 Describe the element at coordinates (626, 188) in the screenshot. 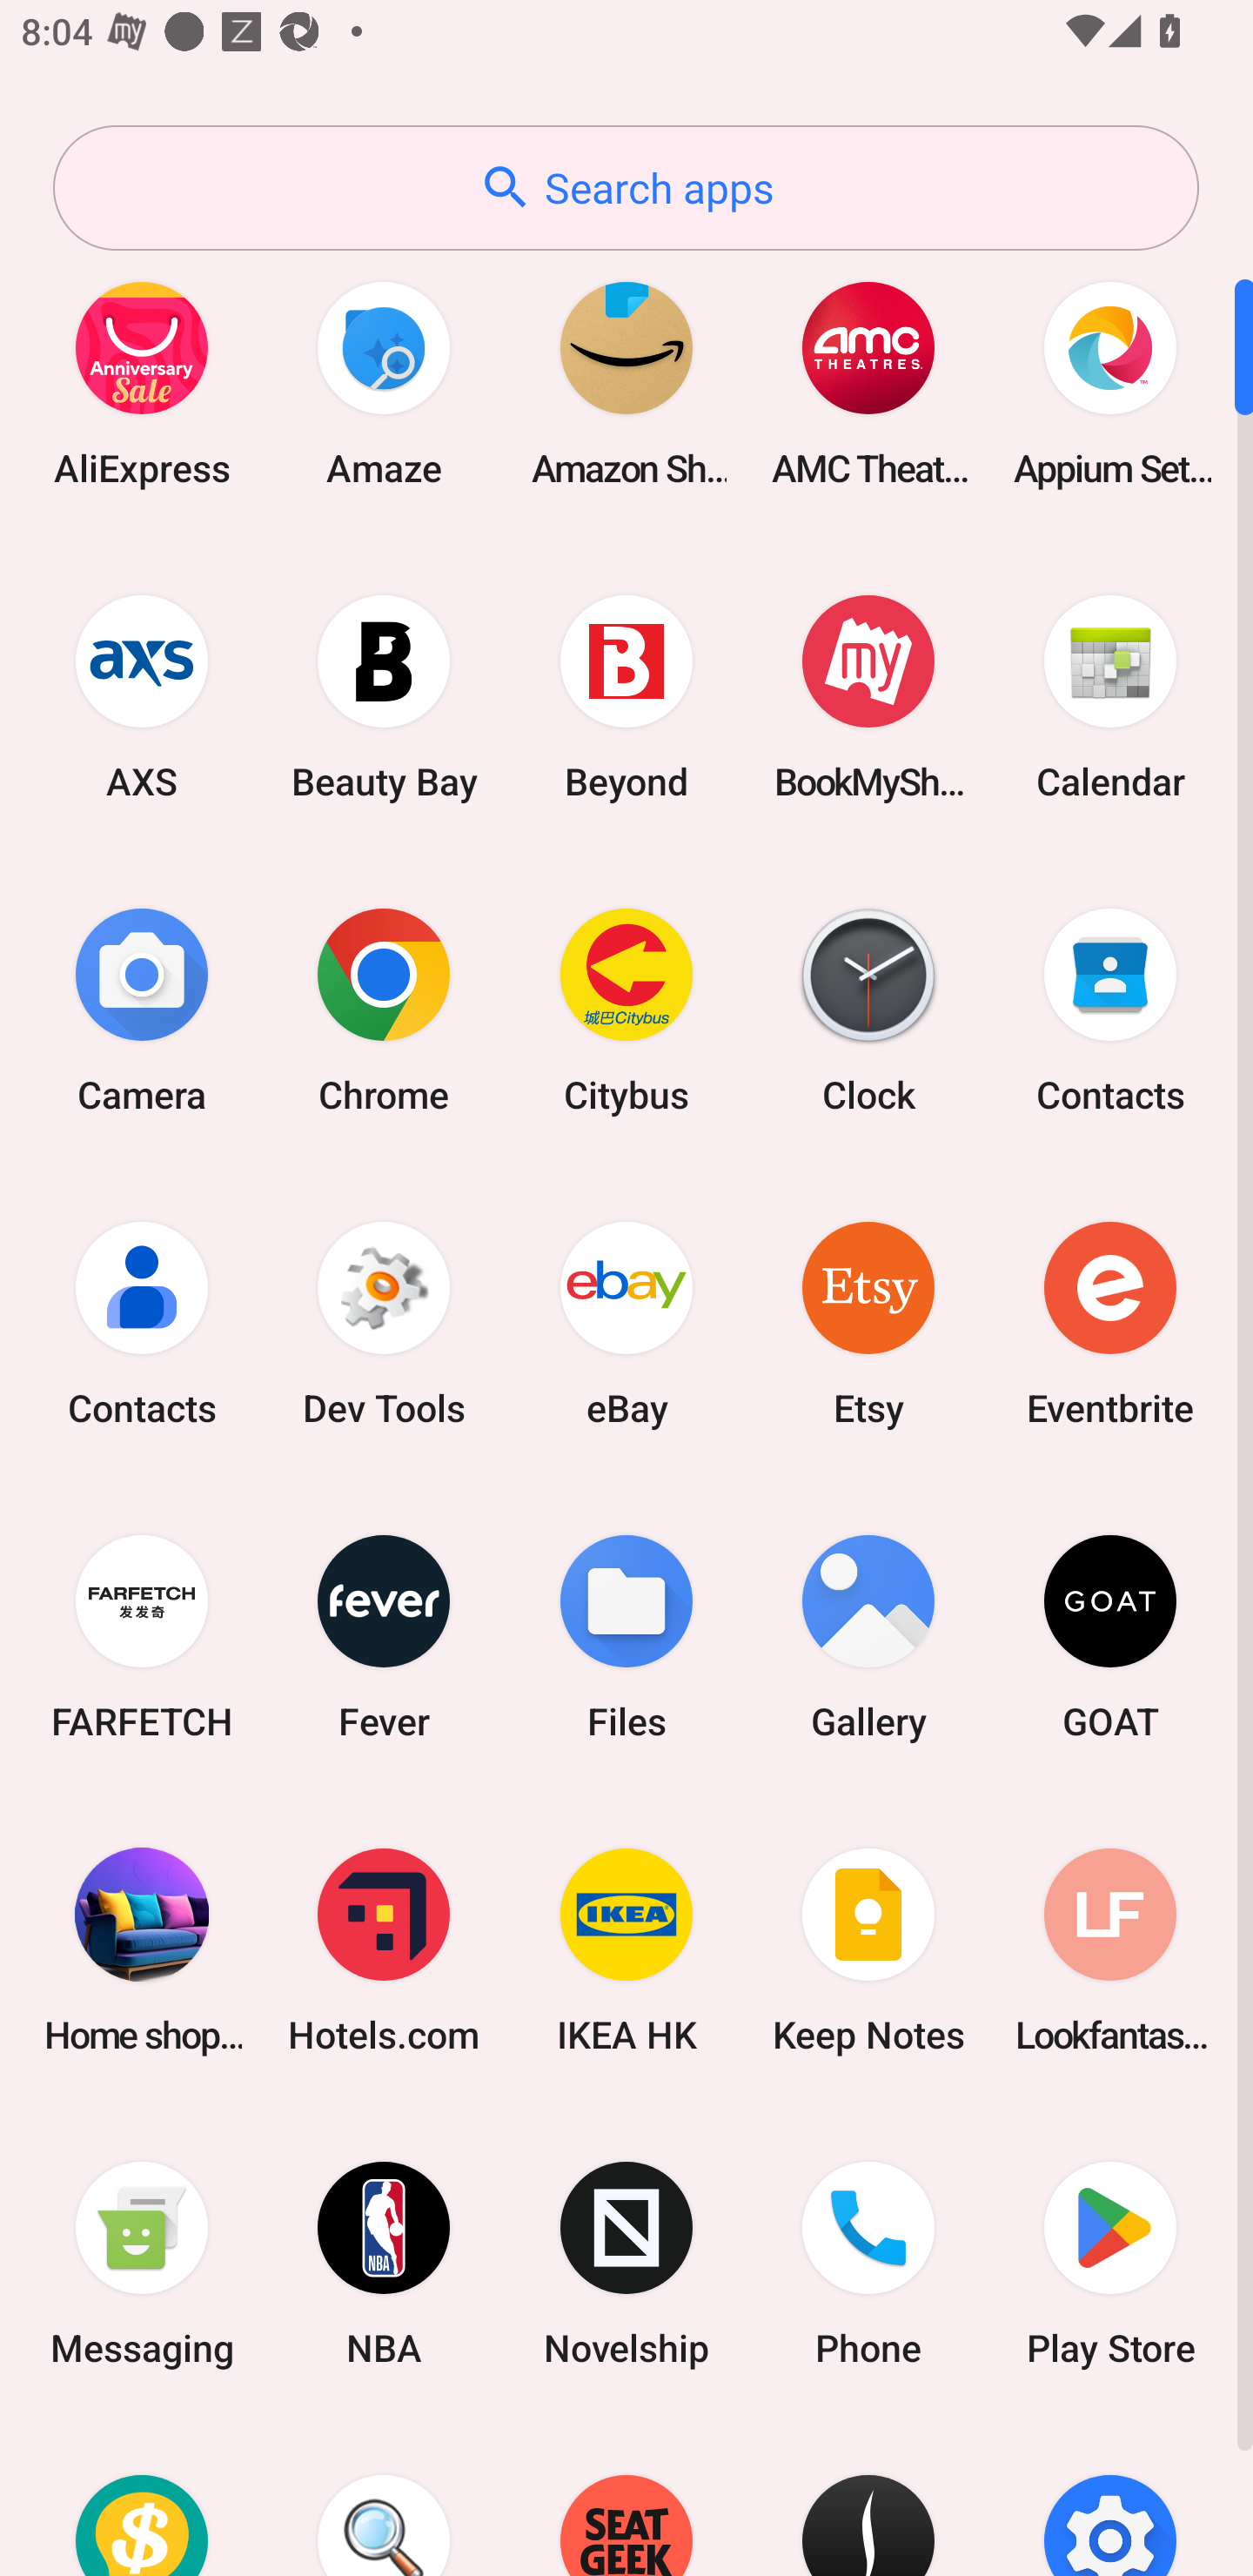

I see `  Search apps` at that location.